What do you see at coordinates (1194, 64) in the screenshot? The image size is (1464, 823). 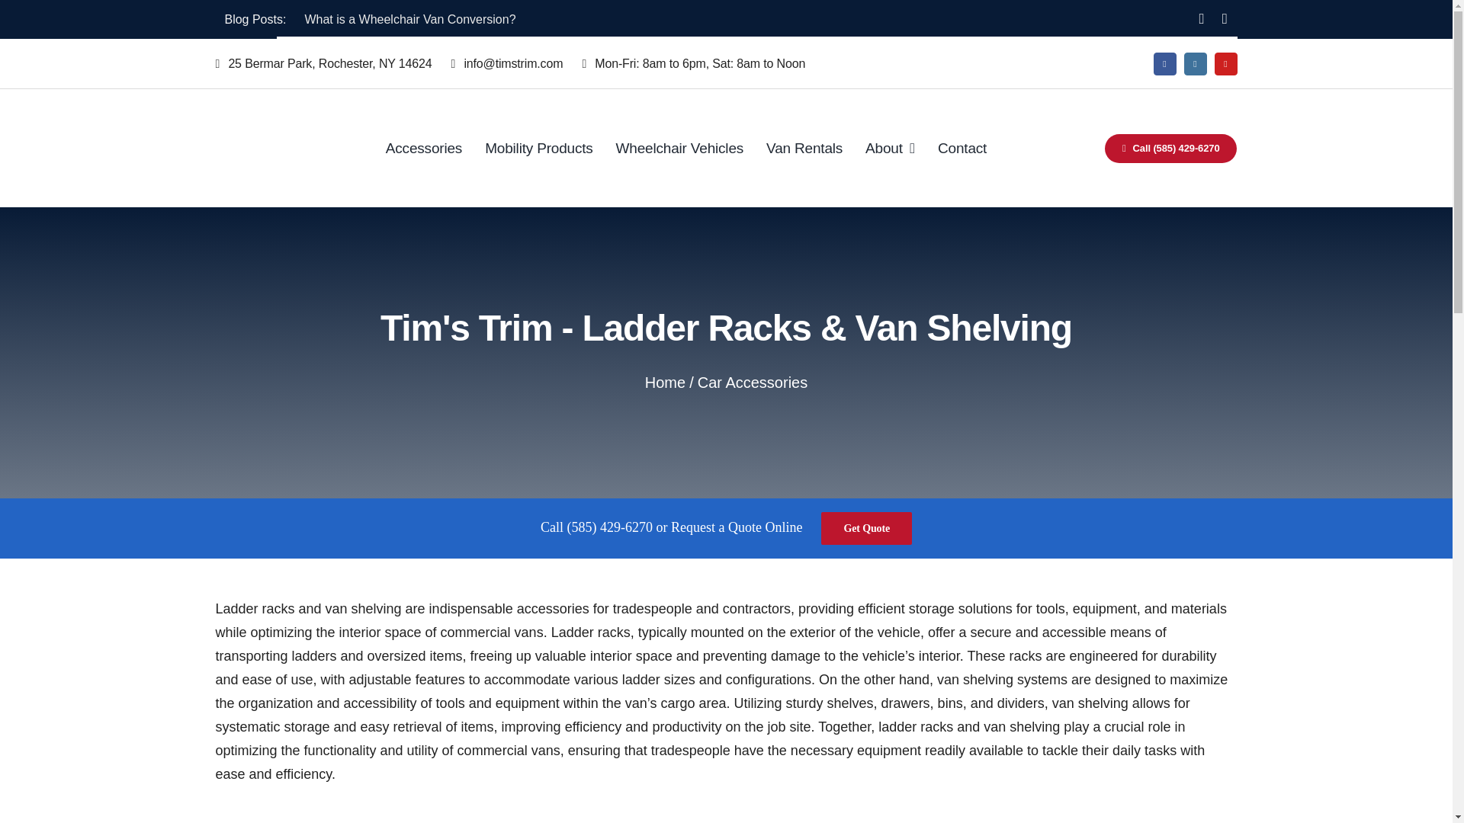 I see `Instagram` at bounding box center [1194, 64].